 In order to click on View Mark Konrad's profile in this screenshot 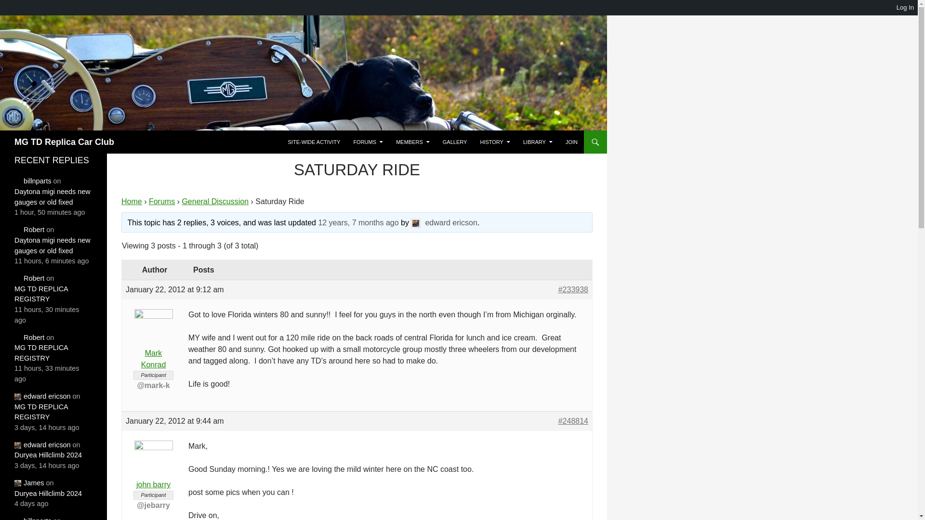, I will do `click(153, 346)`.